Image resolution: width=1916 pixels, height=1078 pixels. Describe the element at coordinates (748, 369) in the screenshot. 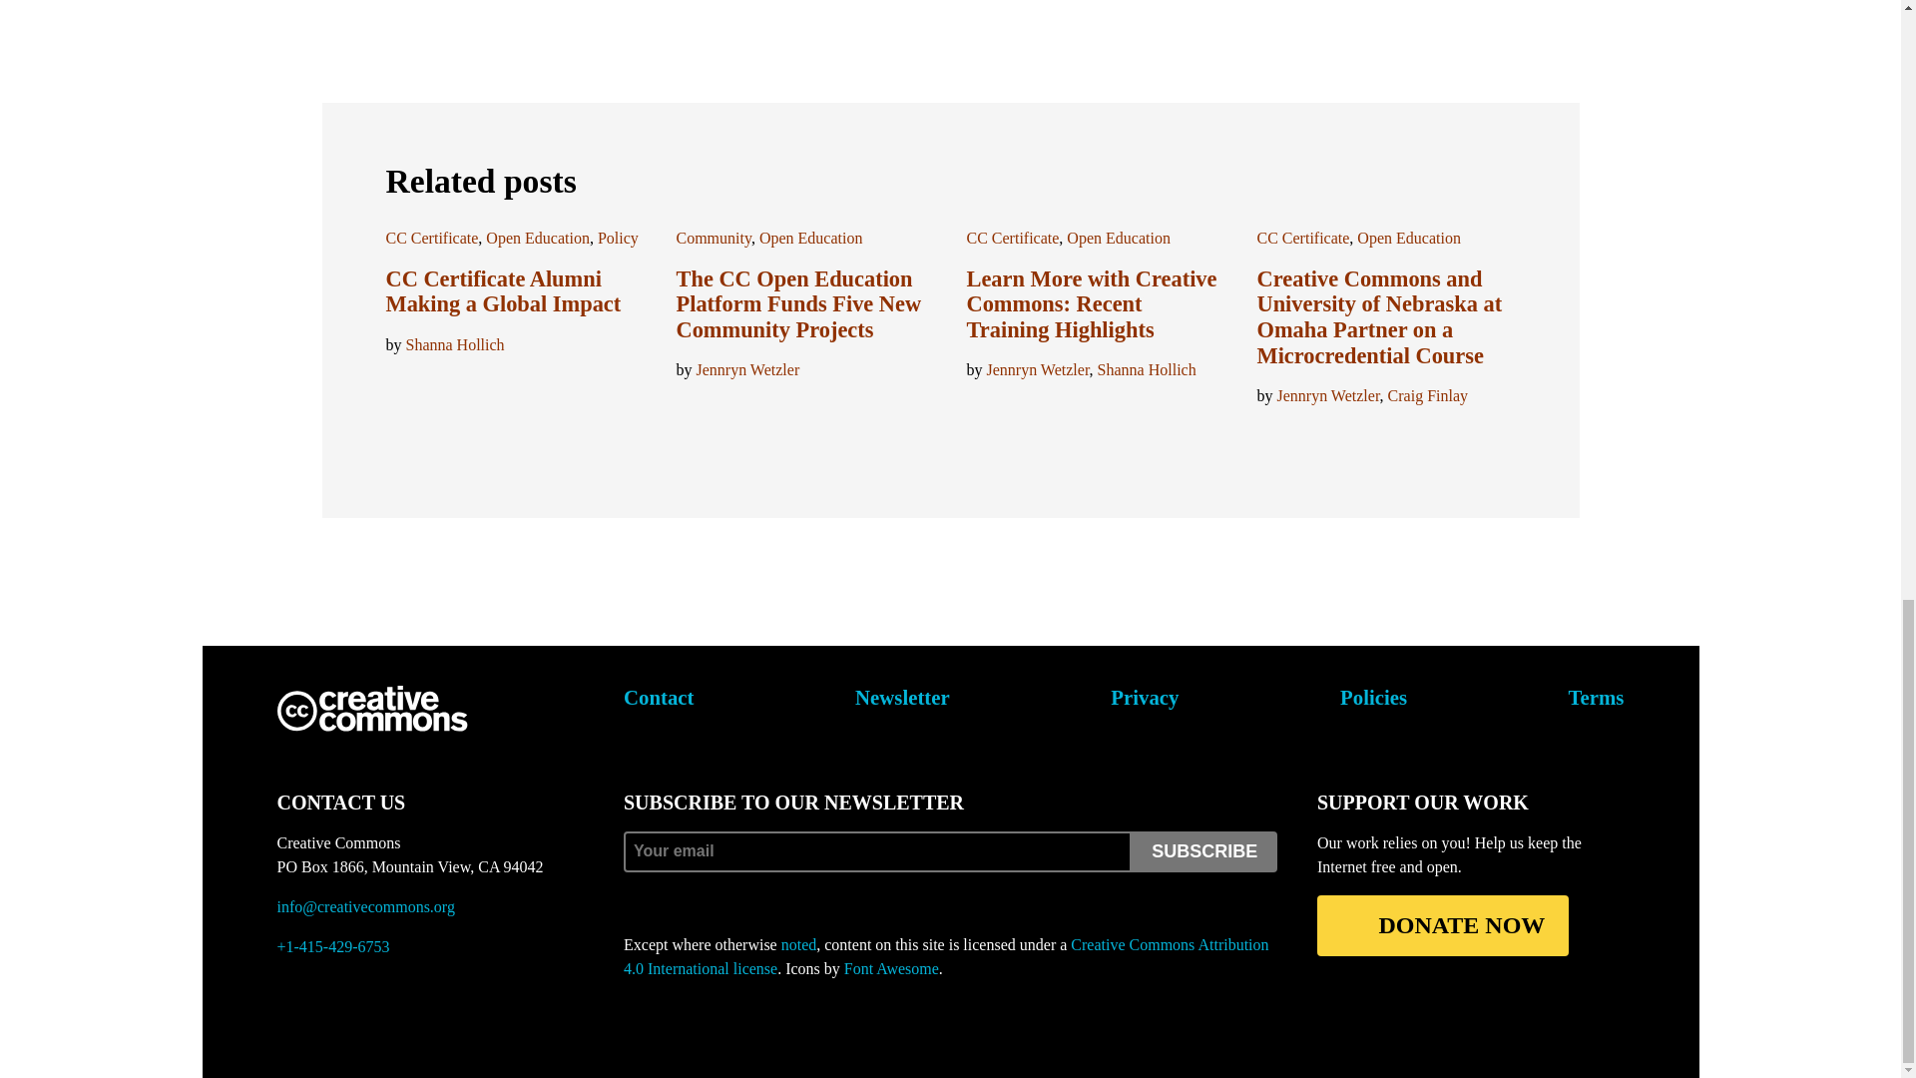

I see `Jennryn Wetzler` at that location.